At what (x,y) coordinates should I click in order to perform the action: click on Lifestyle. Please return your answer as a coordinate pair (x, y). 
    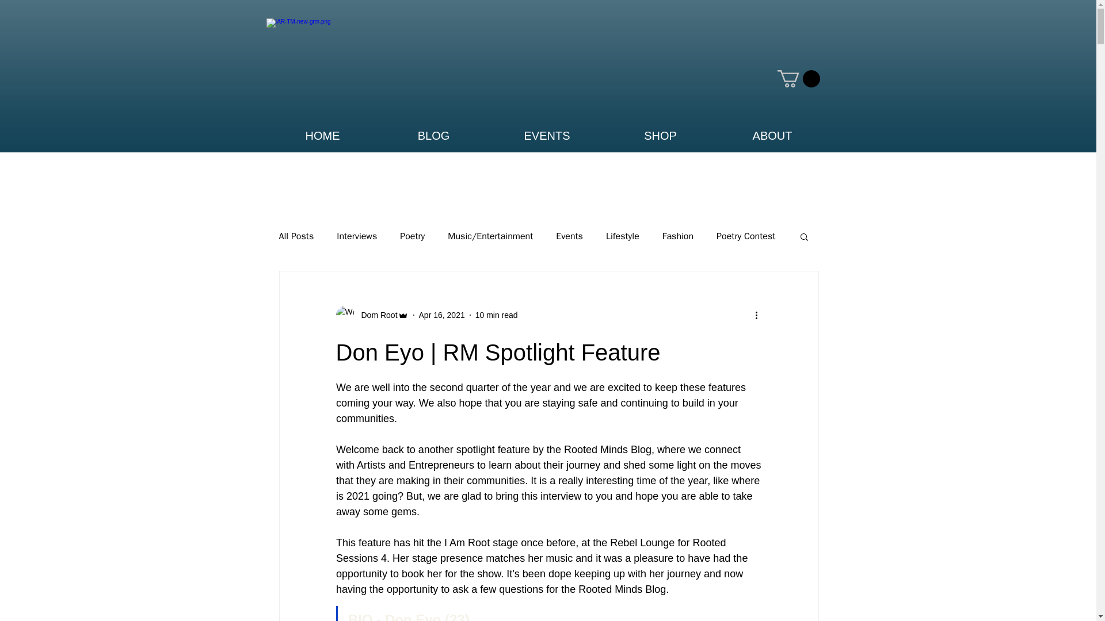
    Looking at the image, I should click on (623, 236).